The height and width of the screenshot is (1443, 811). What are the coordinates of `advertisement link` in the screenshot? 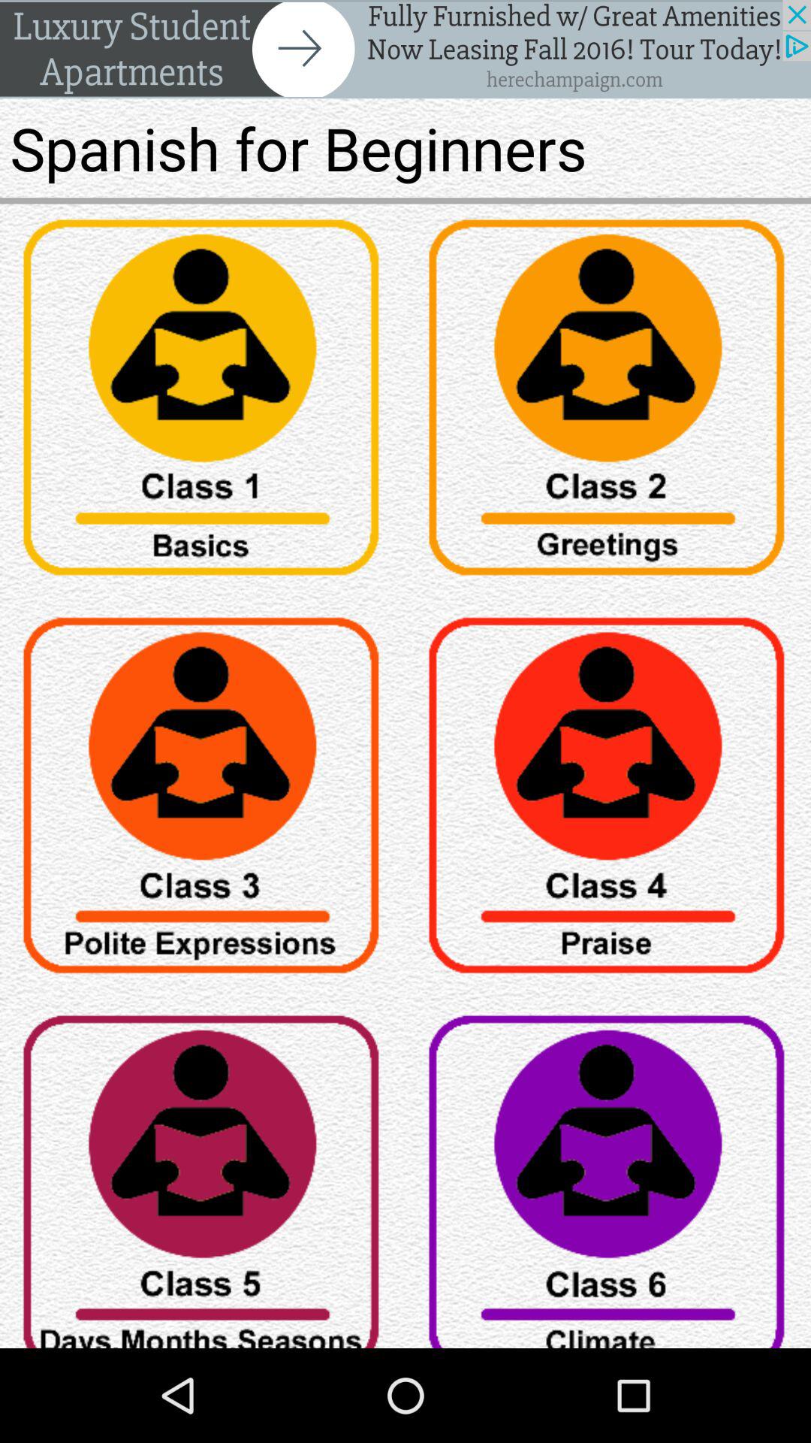 It's located at (405, 50).